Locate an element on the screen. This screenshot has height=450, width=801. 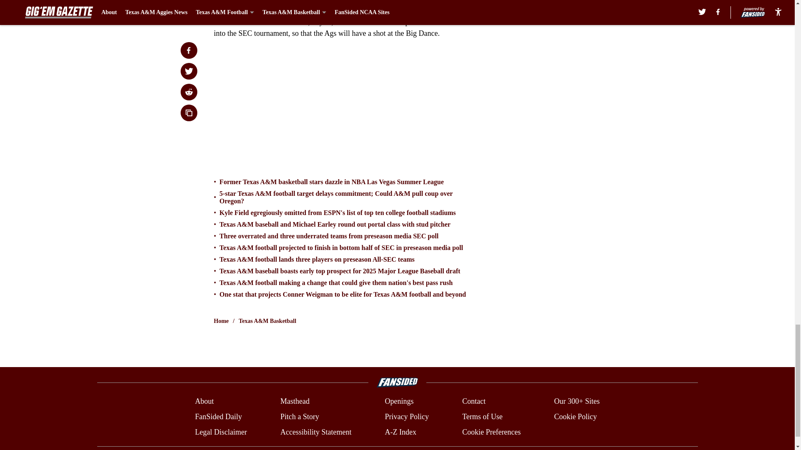
Home is located at coordinates (221, 321).